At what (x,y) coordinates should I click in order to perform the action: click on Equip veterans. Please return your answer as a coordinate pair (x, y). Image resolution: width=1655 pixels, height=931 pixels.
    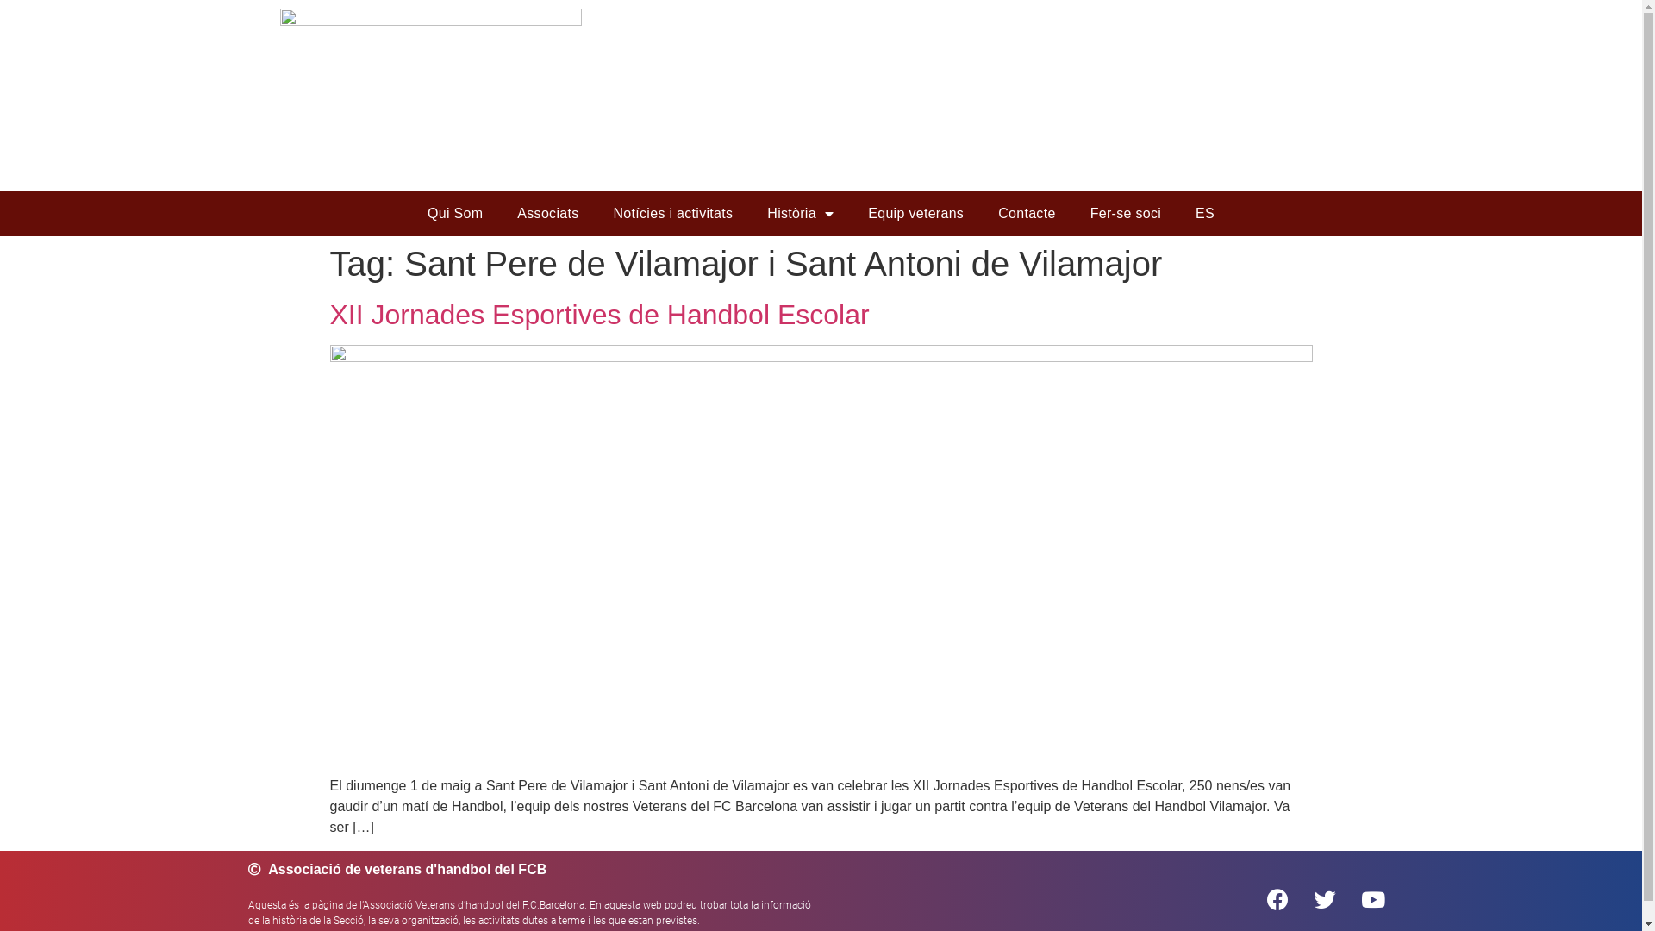
    Looking at the image, I should click on (915, 214).